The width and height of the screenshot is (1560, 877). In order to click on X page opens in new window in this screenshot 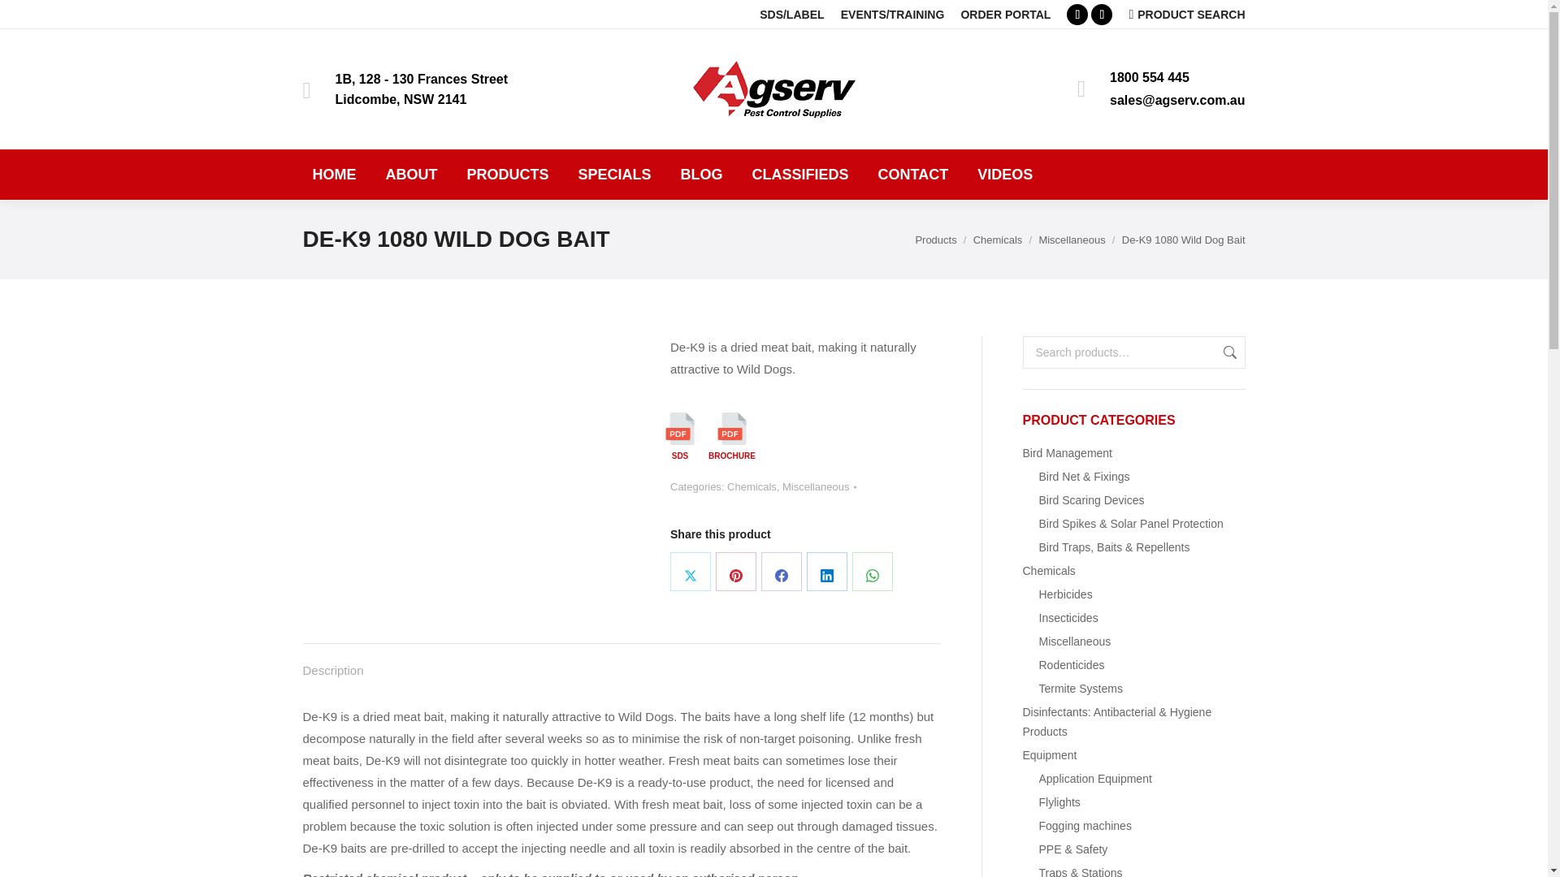, I will do `click(1101, 15)`.